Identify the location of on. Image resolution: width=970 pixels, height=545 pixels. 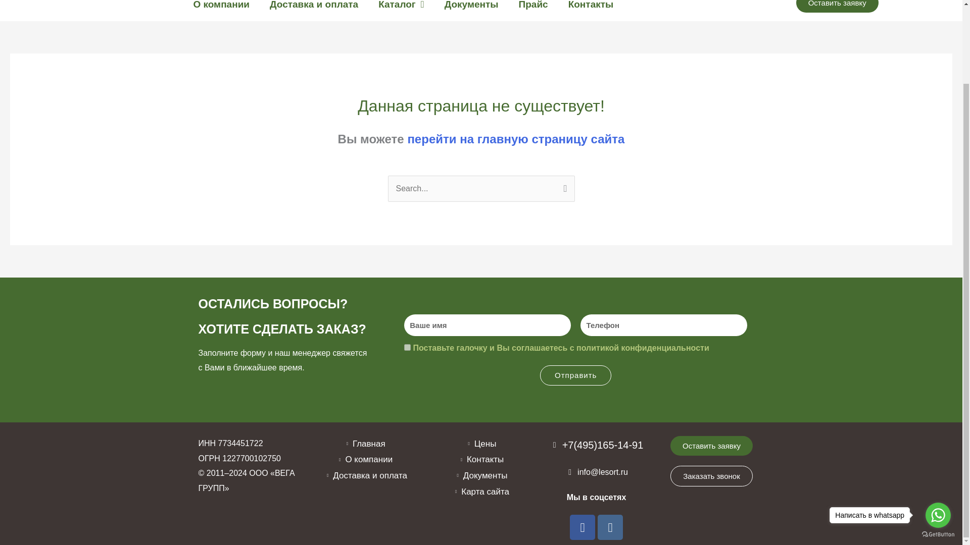
(407, 347).